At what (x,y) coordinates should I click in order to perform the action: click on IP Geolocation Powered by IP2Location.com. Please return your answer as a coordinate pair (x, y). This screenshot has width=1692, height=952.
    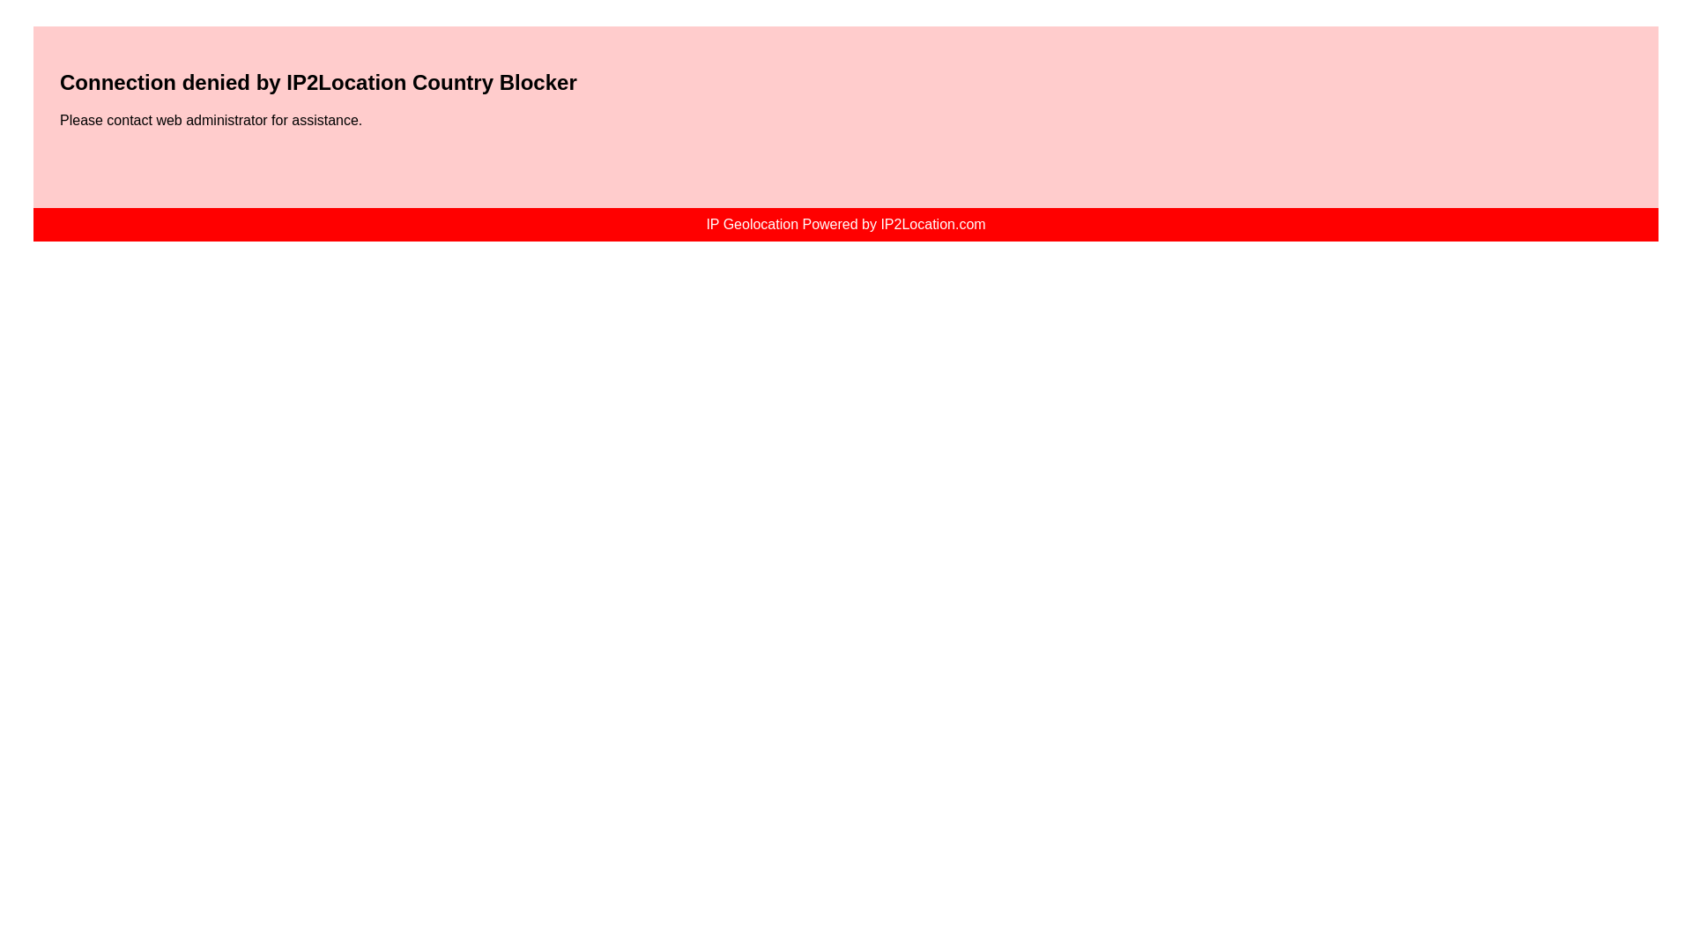
    Looking at the image, I should click on (846, 224).